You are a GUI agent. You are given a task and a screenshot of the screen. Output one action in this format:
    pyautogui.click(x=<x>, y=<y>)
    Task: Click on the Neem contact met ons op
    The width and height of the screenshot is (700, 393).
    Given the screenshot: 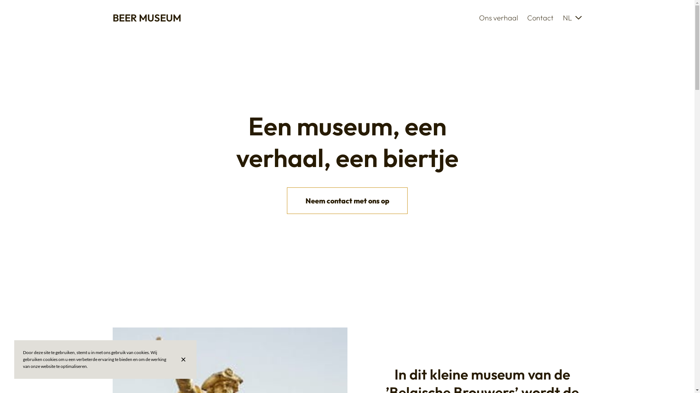 What is the action you would take?
    pyautogui.click(x=347, y=201)
    